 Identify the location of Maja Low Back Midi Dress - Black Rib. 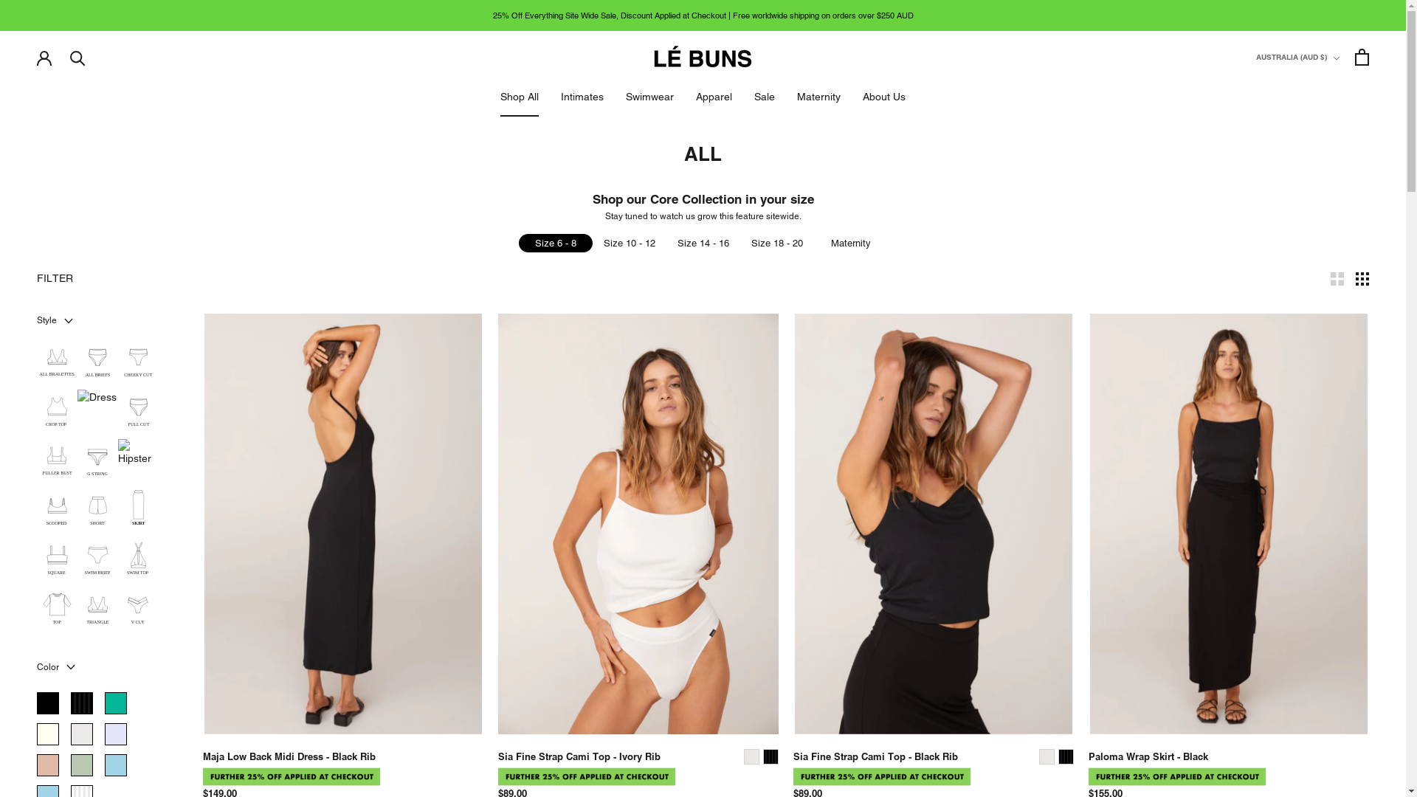
(289, 756).